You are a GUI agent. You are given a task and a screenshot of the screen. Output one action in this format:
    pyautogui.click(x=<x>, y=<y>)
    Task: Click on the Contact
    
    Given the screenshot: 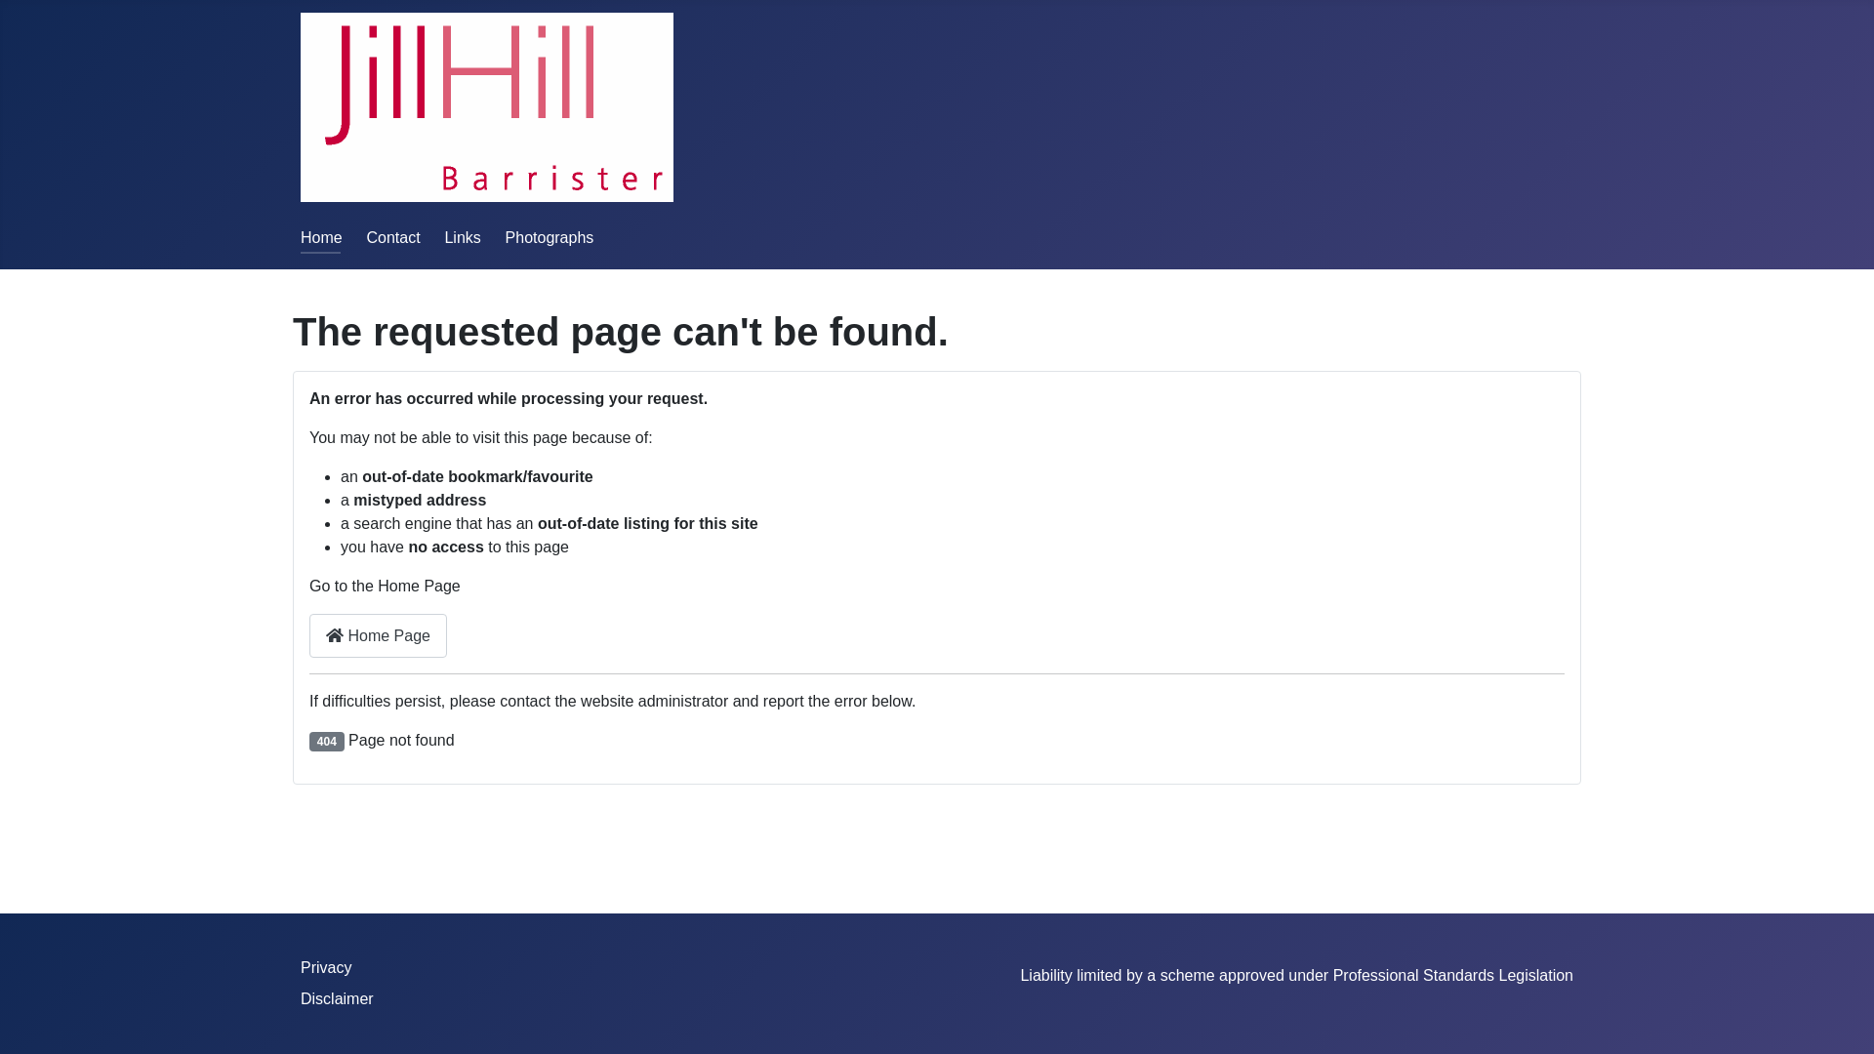 What is the action you would take?
    pyautogui.click(x=392, y=238)
    